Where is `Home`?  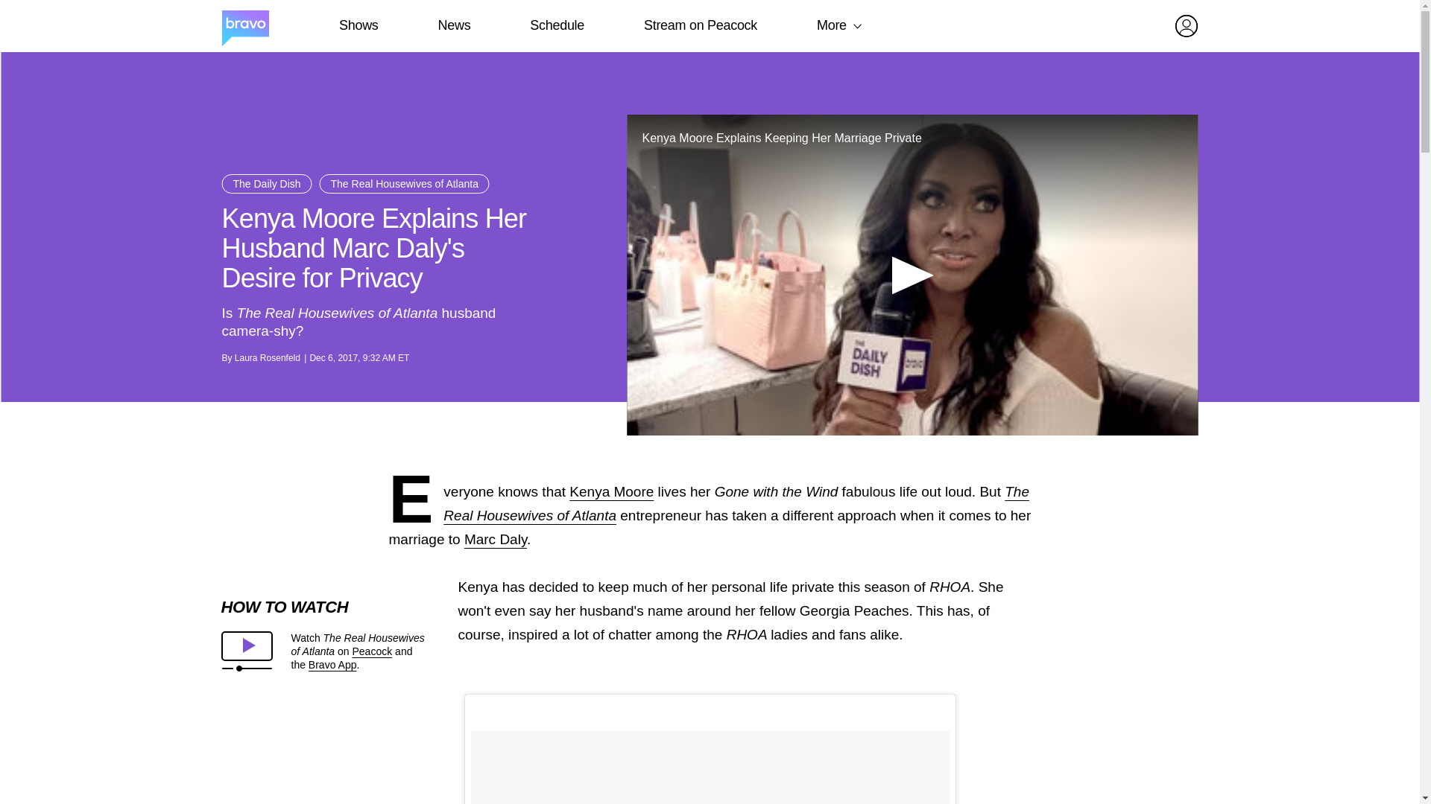 Home is located at coordinates (244, 26).